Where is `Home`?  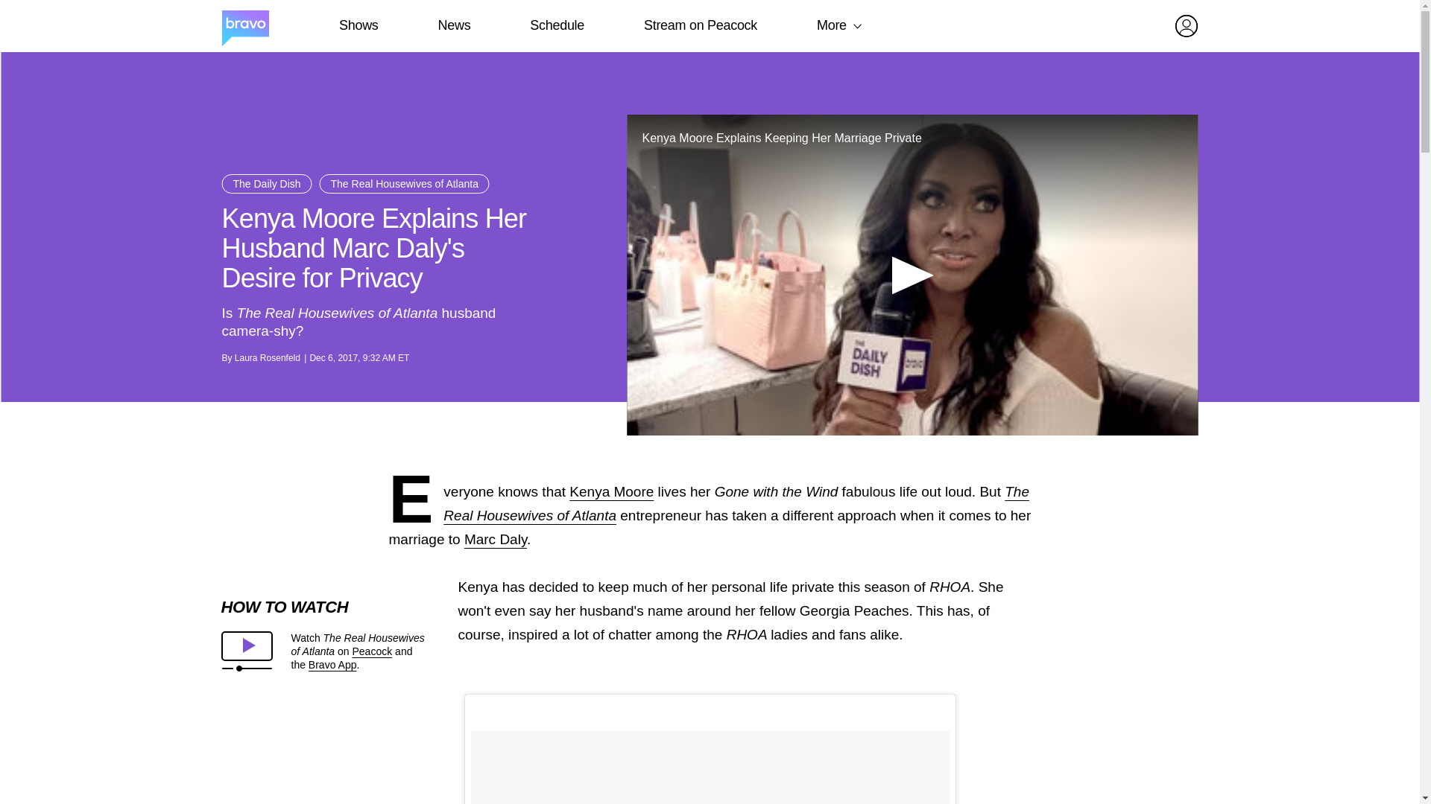 Home is located at coordinates (244, 26).